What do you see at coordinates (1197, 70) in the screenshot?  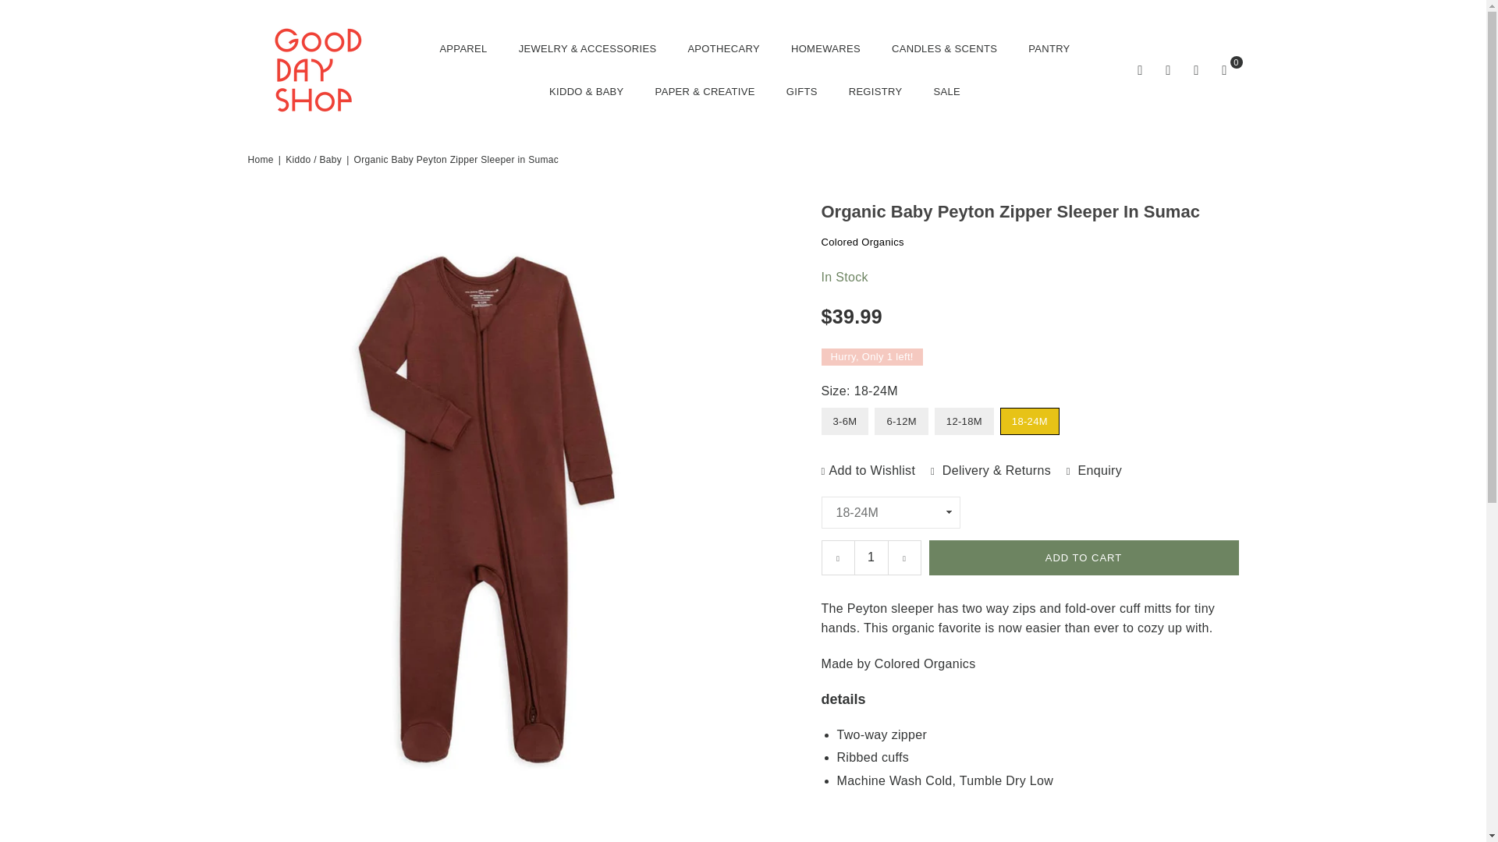 I see `Wishlist` at bounding box center [1197, 70].